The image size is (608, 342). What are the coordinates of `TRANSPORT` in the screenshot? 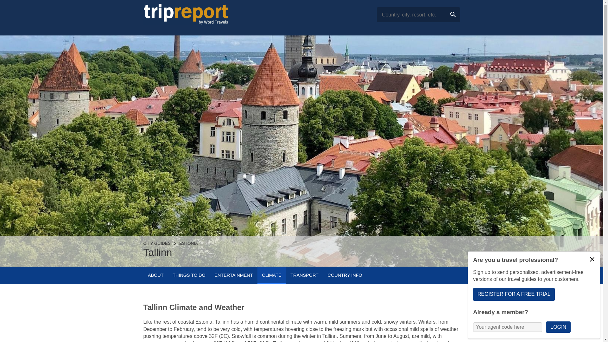 It's located at (304, 275).